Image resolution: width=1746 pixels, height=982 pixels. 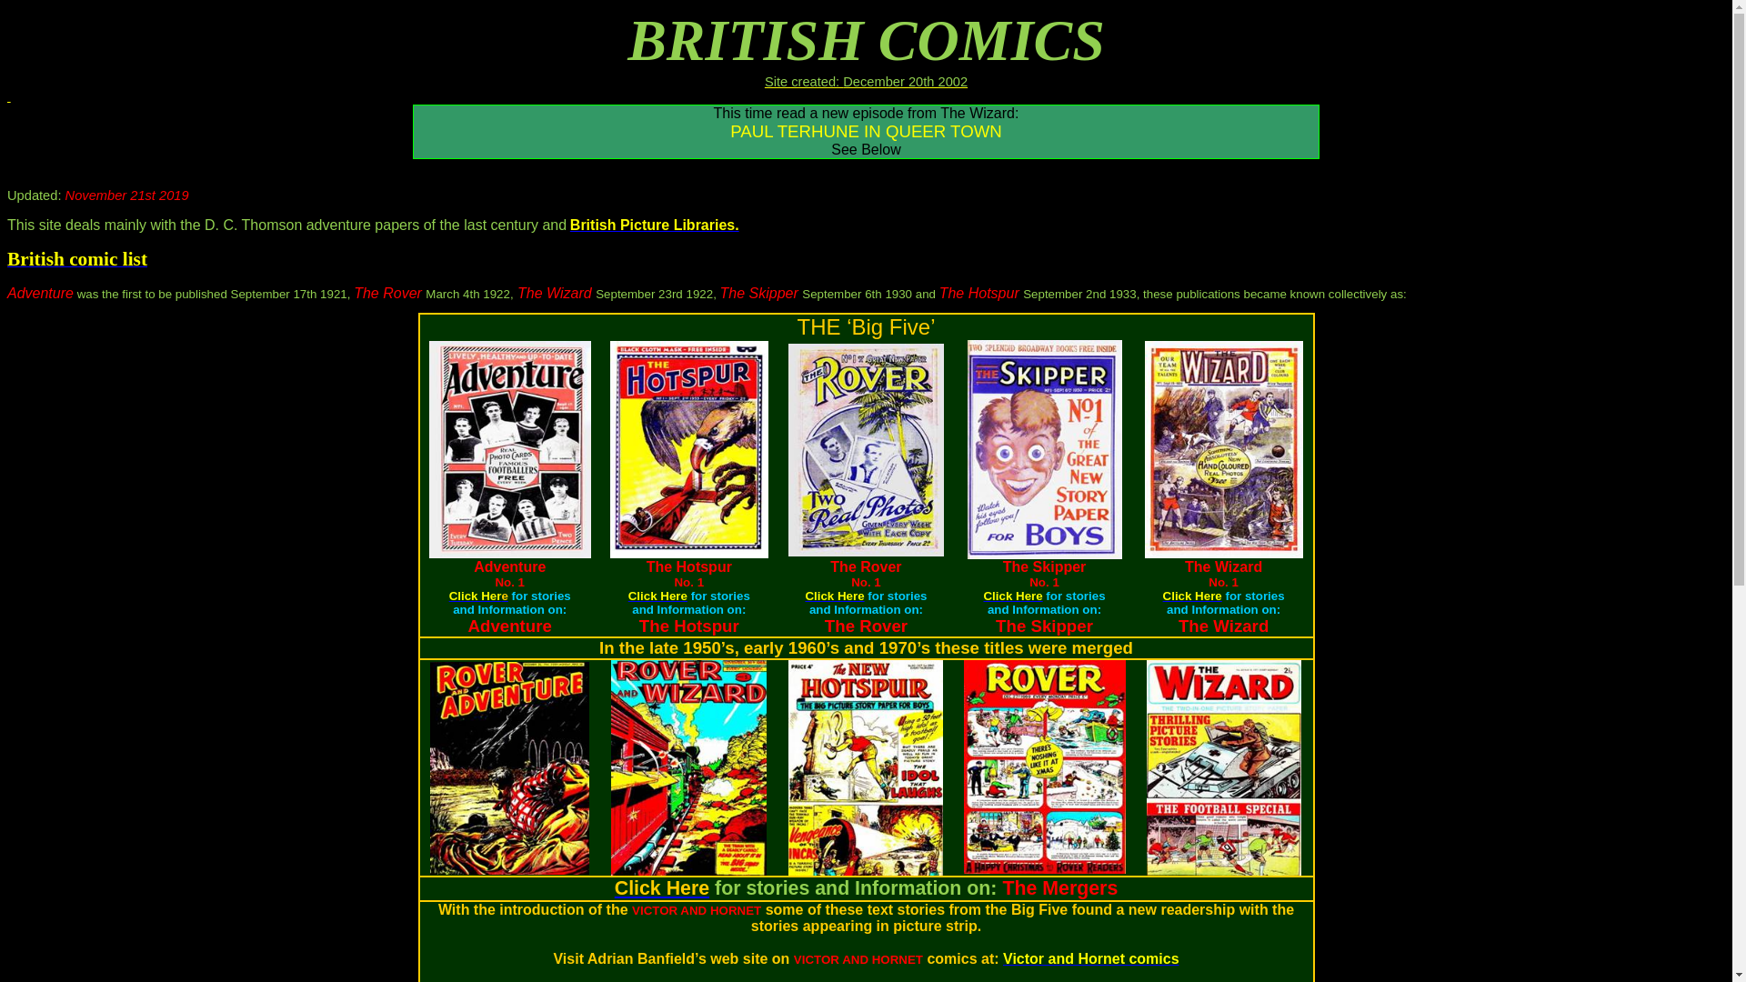 I want to click on Click Here, so click(x=835, y=595).